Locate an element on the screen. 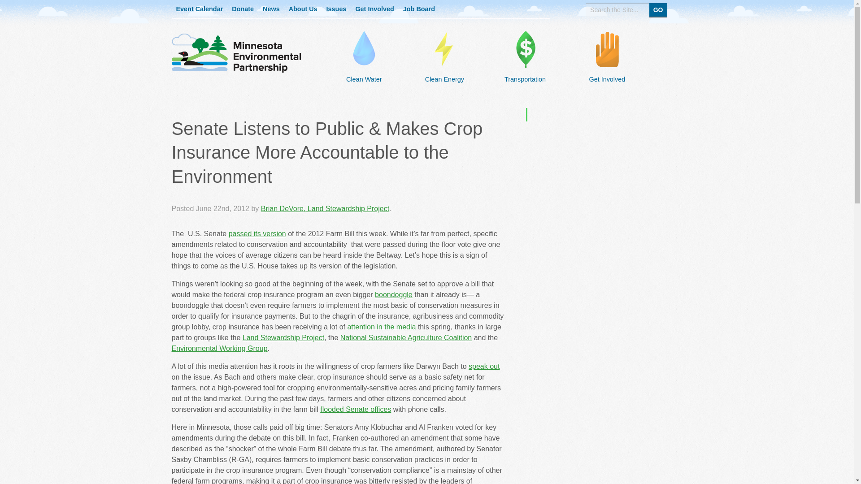 This screenshot has width=861, height=484. Clean Water is located at coordinates (364, 73).